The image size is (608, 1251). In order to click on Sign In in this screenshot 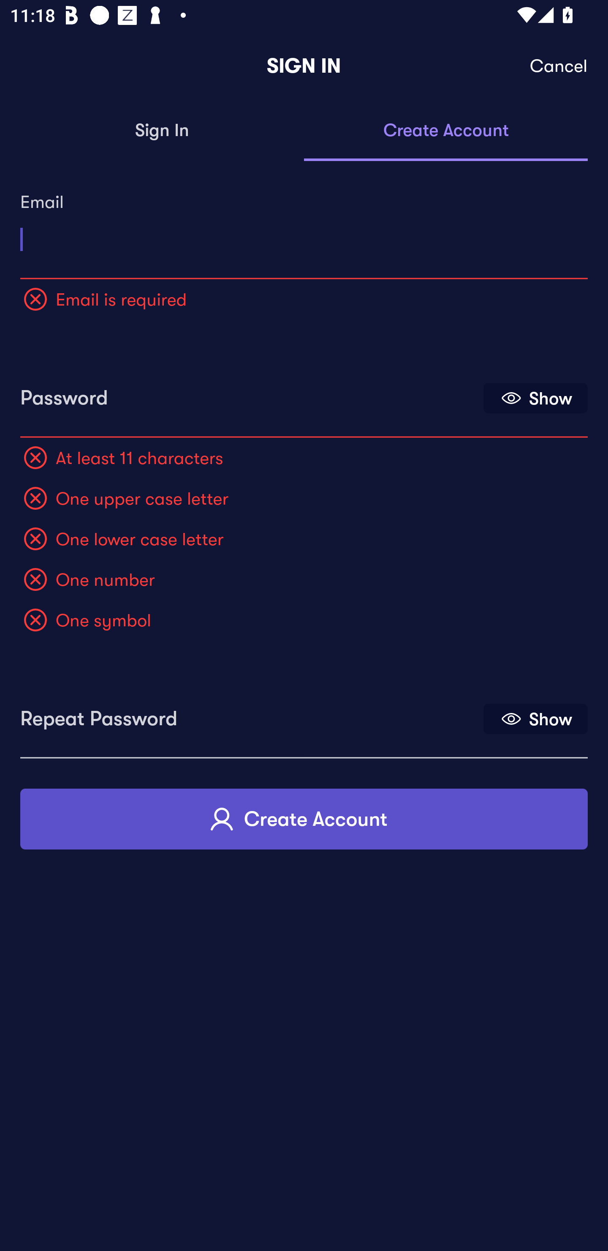, I will do `click(162, 131)`.